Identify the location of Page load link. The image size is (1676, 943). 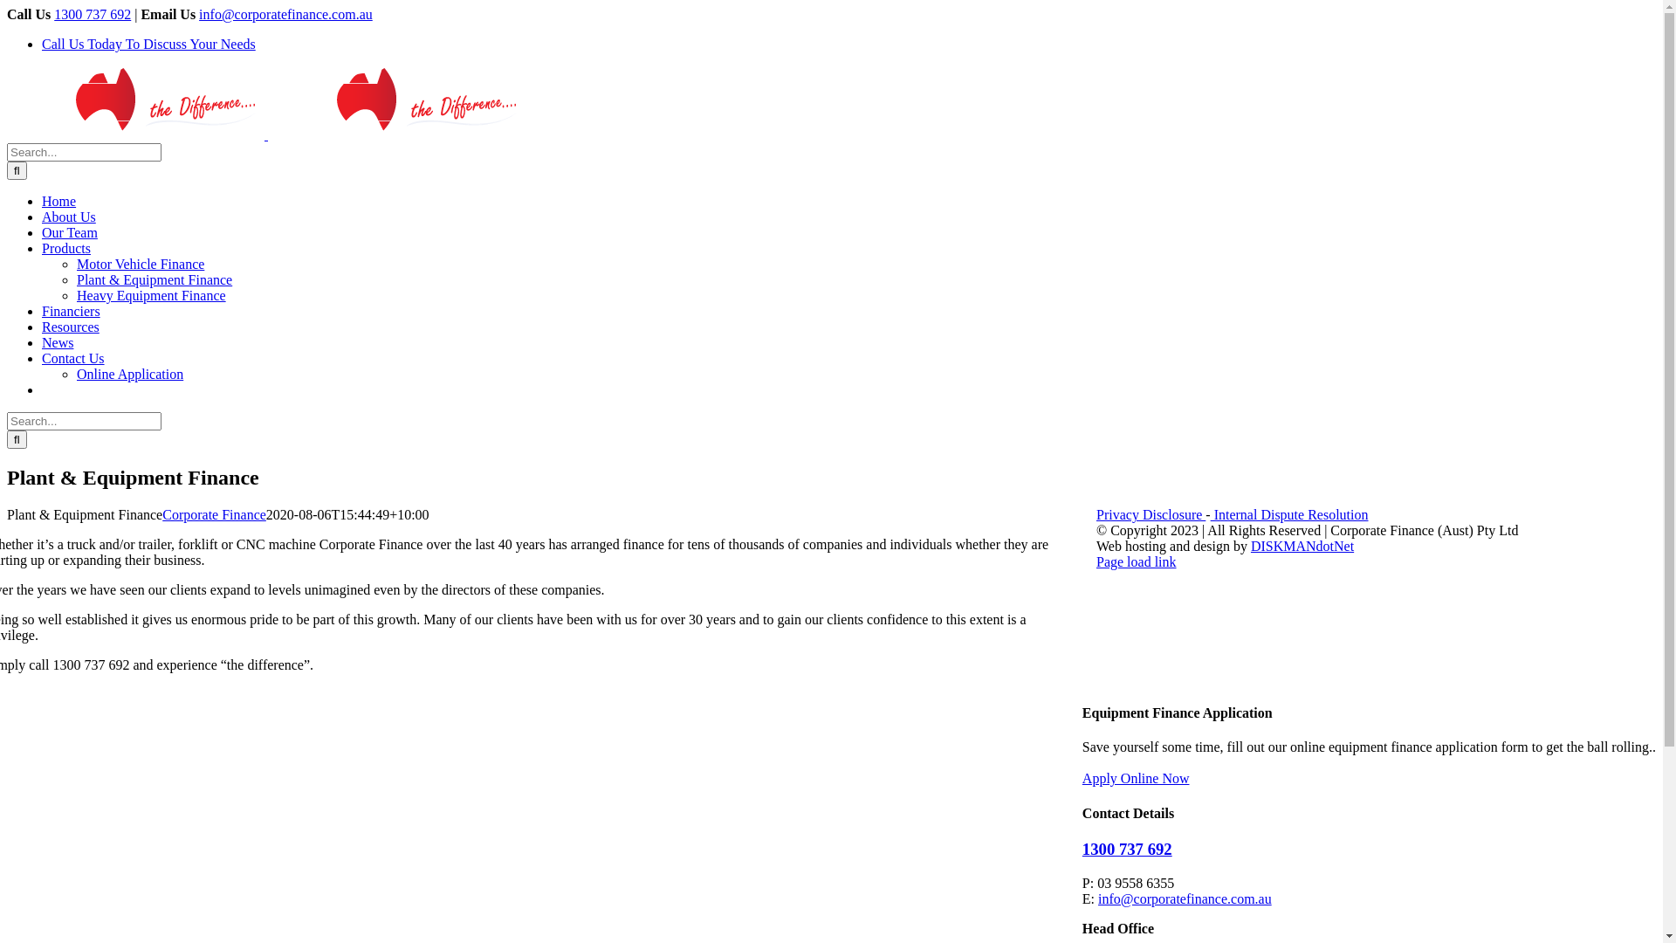
(1137, 561).